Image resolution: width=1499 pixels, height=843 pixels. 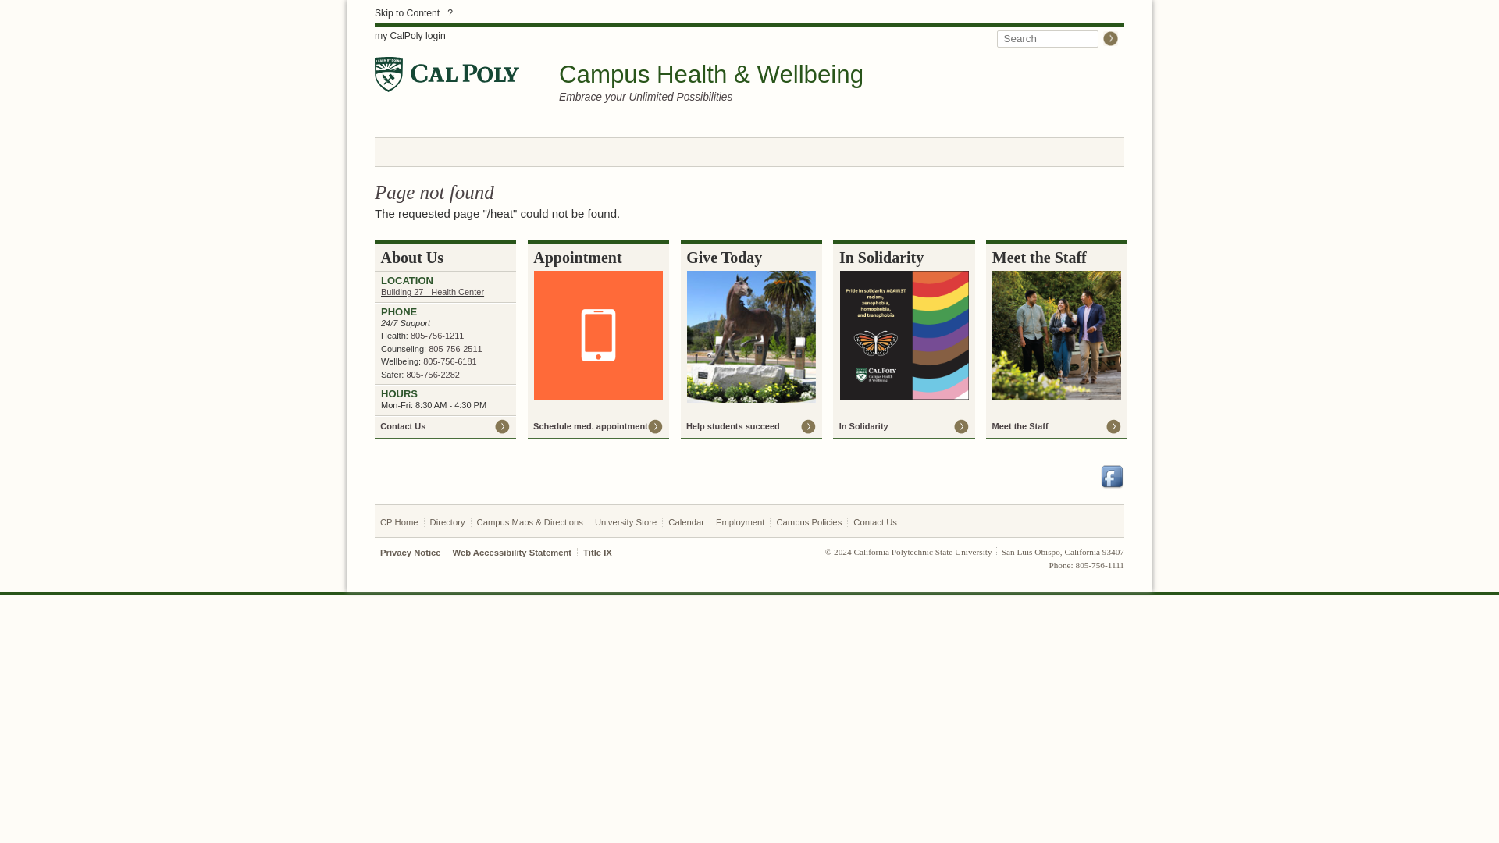 I want to click on Search Form, so click(x=1057, y=37).